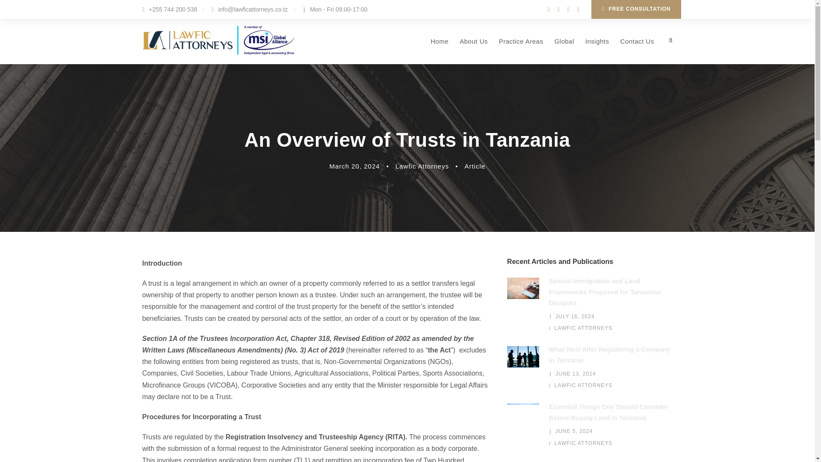 The width and height of the screenshot is (821, 462). I want to click on About Us, so click(474, 50).